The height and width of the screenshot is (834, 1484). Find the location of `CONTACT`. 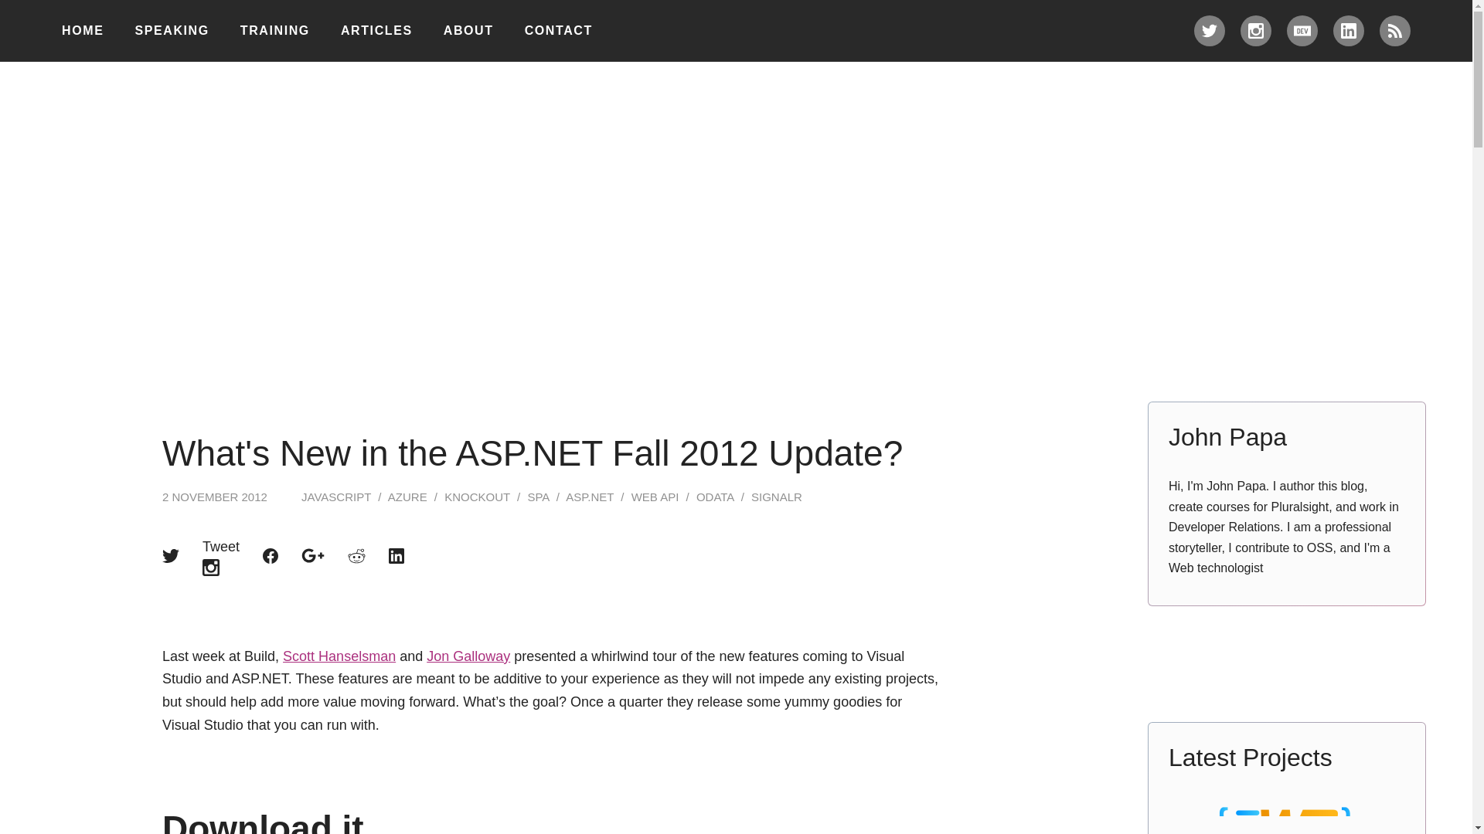

CONTACT is located at coordinates (558, 30).